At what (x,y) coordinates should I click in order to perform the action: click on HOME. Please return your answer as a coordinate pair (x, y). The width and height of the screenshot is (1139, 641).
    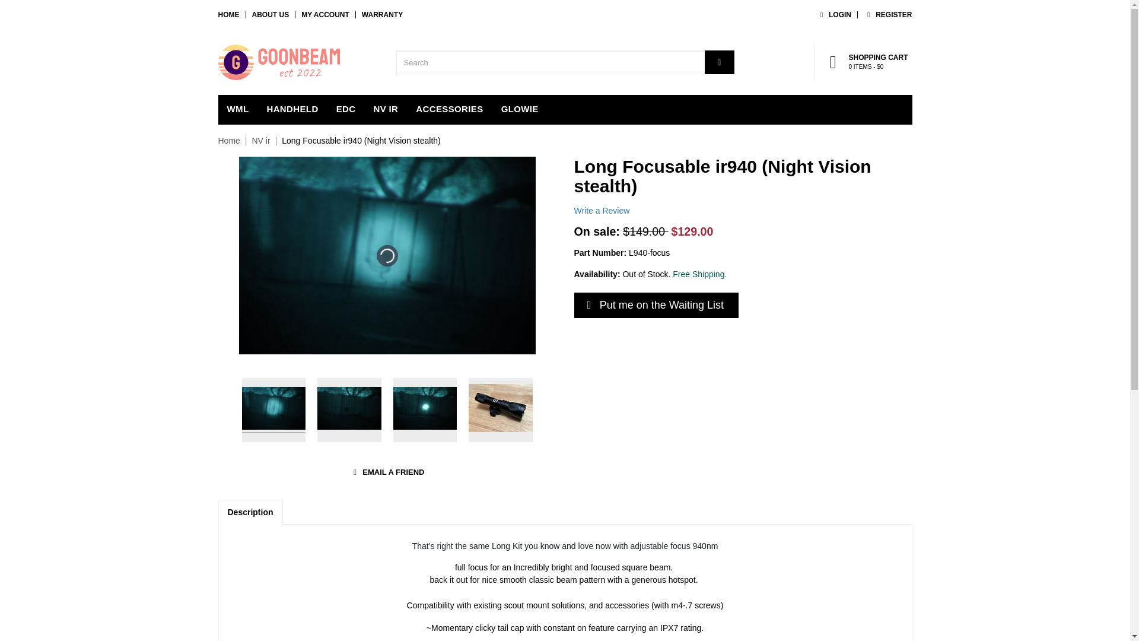
    Looking at the image, I should click on (229, 15).